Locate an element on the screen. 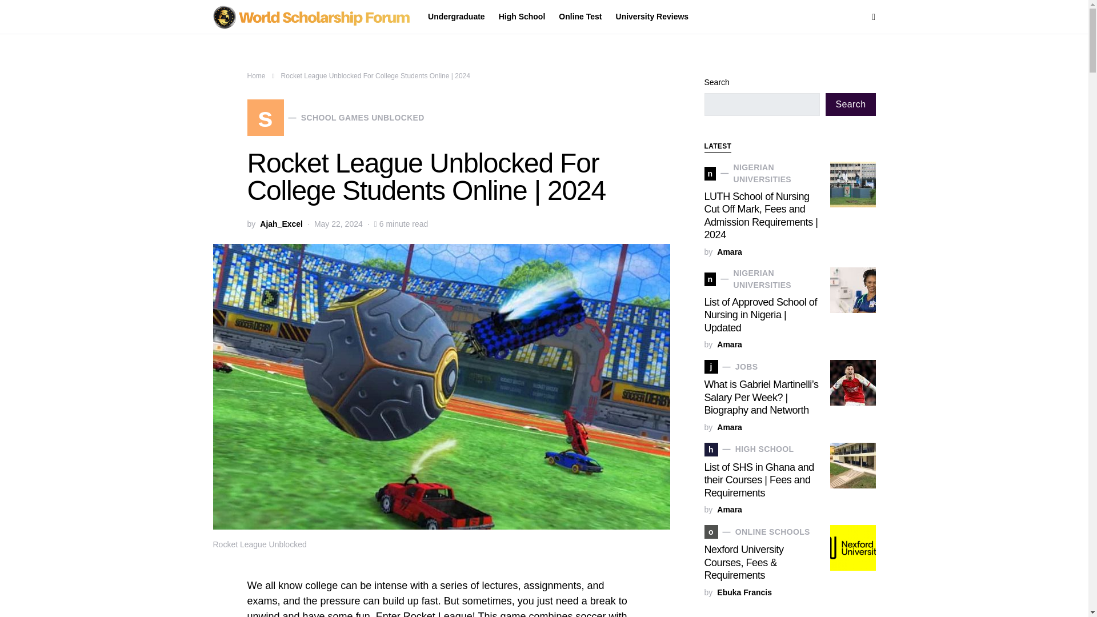  View all posts by Amara is located at coordinates (580, 17).